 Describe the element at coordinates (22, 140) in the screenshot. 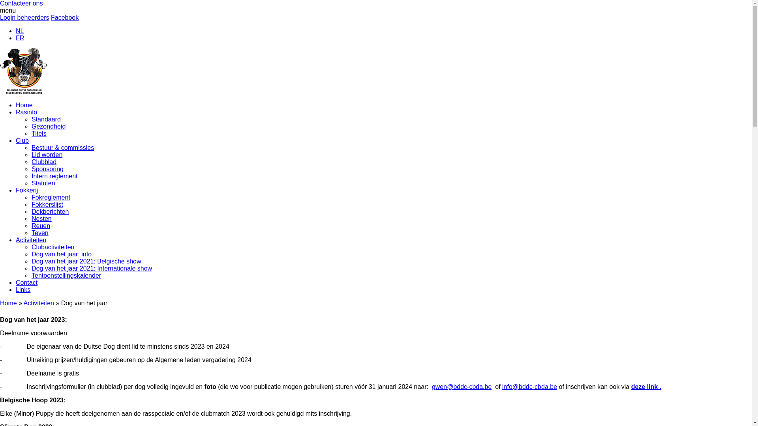

I see `Club` at that location.